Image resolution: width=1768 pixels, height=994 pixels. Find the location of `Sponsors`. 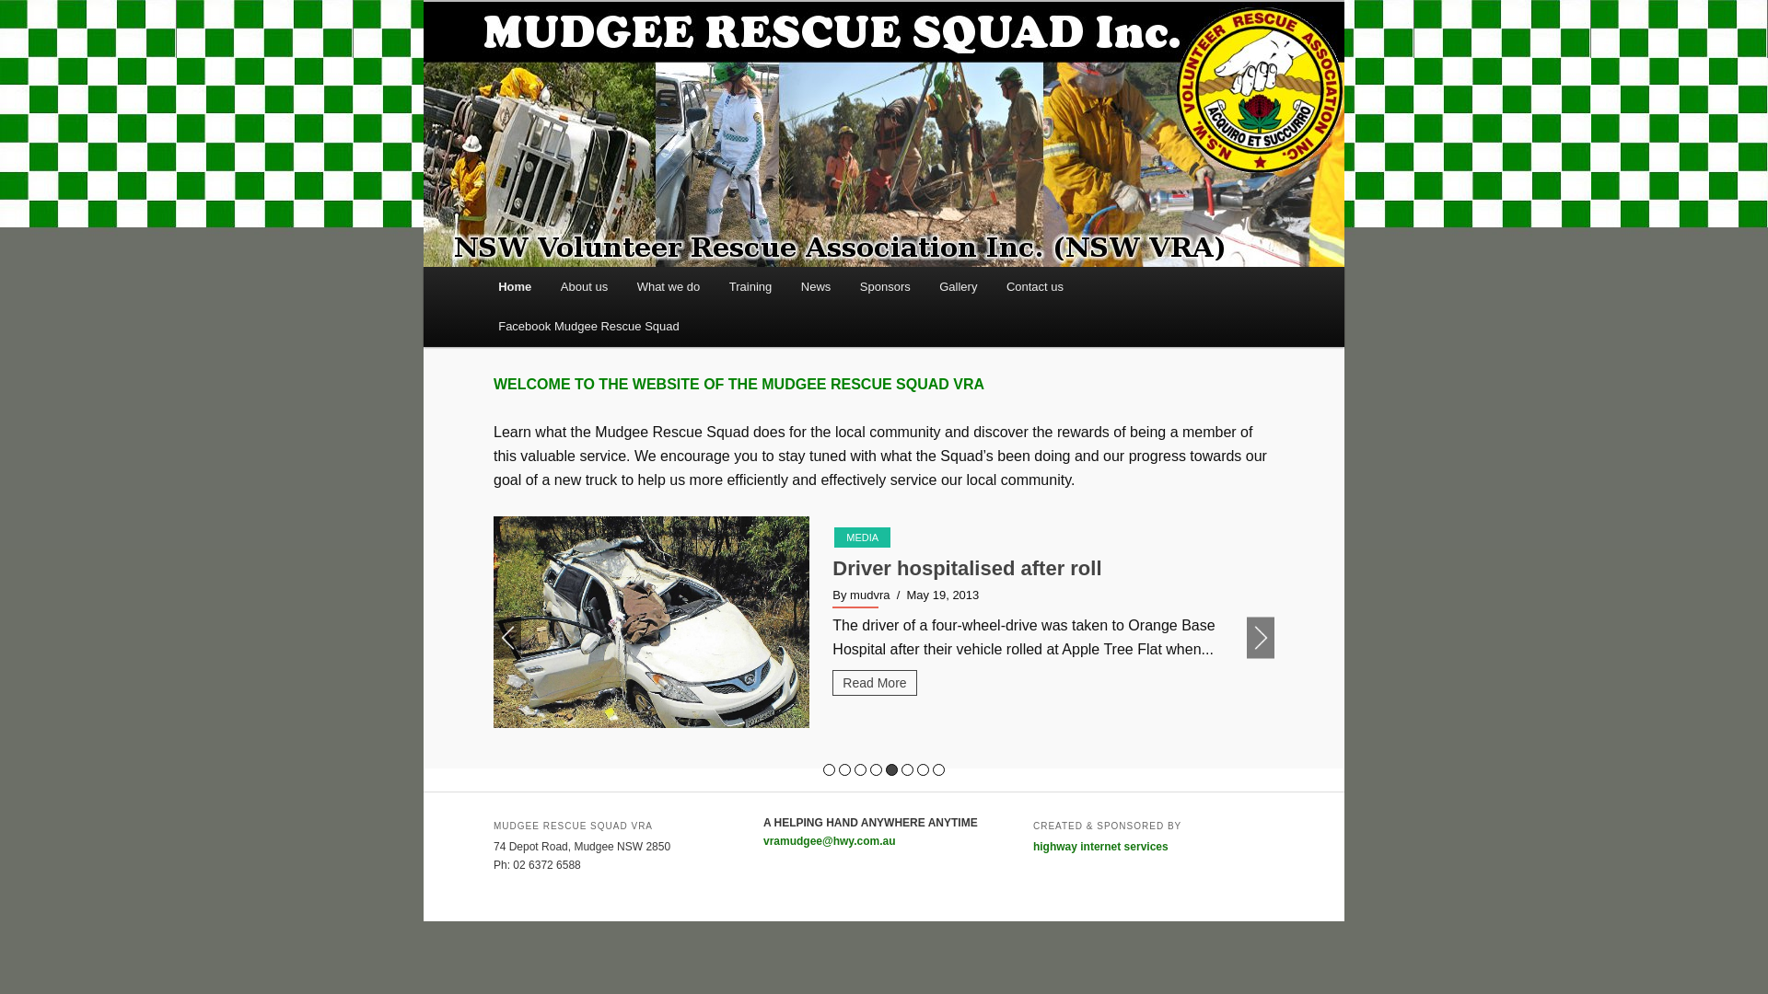

Sponsors is located at coordinates (885, 287).